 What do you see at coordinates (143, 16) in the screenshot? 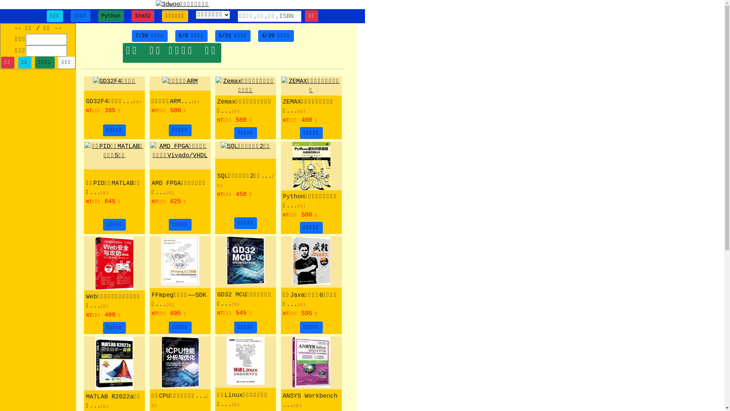
I see `Stm32` at bounding box center [143, 16].